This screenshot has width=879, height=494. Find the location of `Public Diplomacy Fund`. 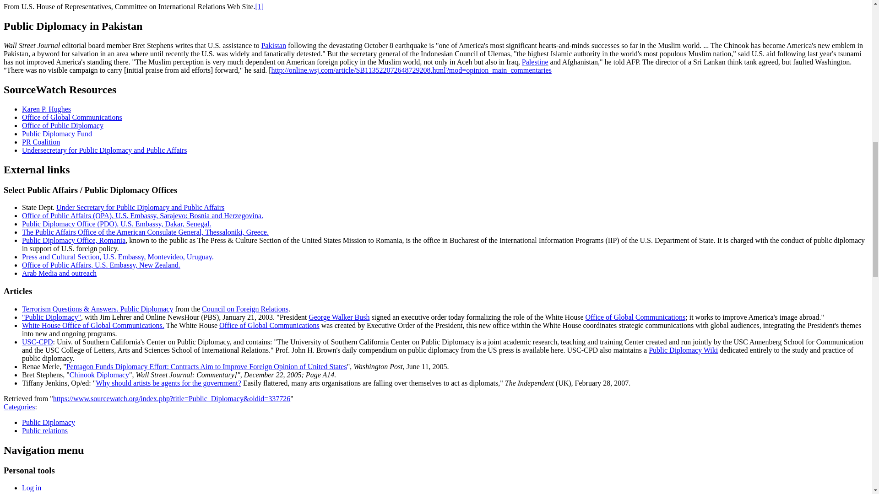

Public Diplomacy Fund is located at coordinates (57, 134).